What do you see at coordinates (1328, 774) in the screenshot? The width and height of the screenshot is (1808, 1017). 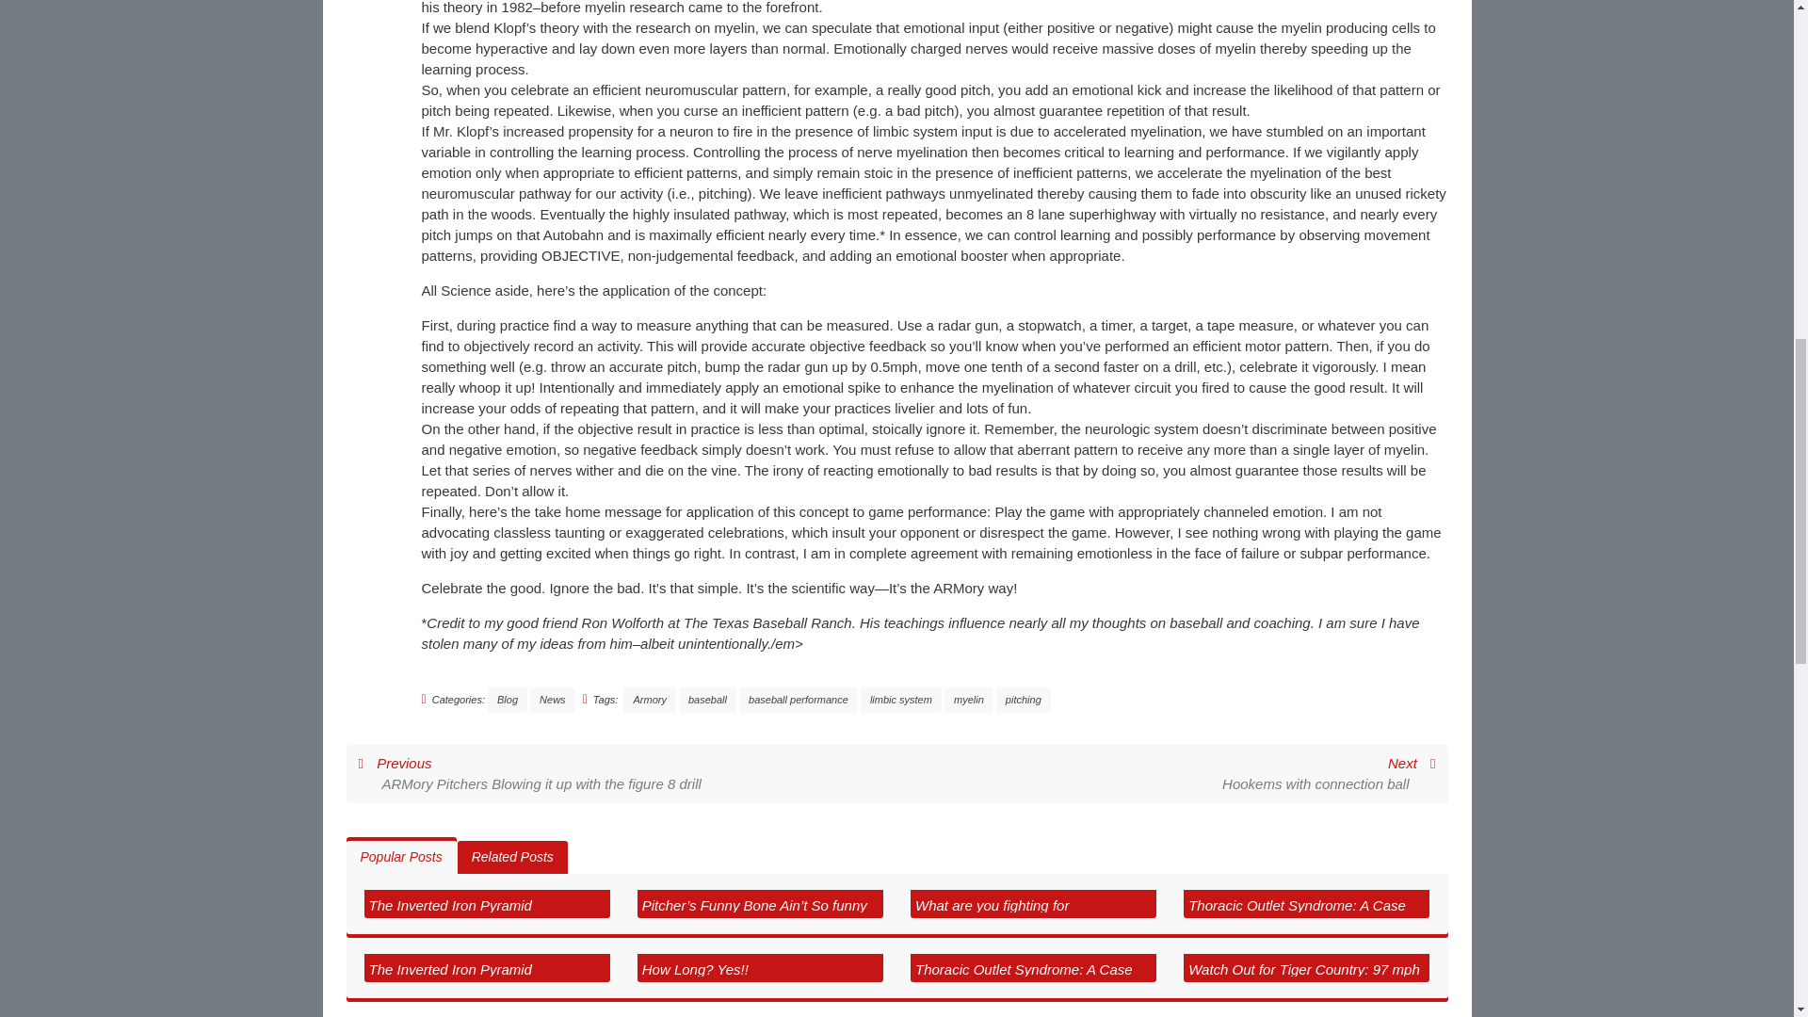 I see `baseball` at bounding box center [1328, 774].